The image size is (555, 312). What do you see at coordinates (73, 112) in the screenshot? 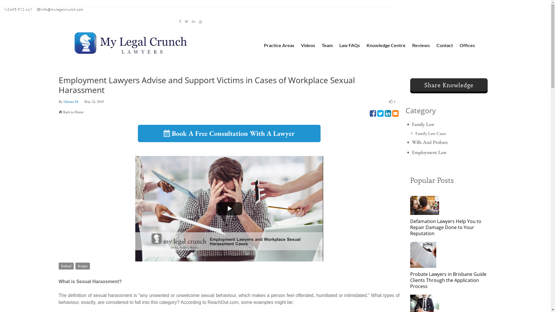
I see `Back to Home` at bounding box center [73, 112].